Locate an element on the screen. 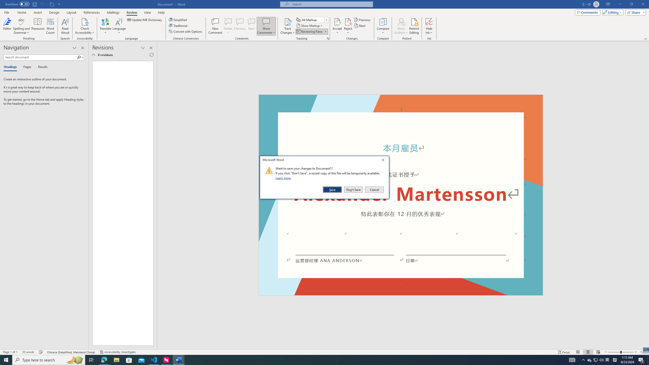 The image size is (649, 365). Action Center, 2 new notifications is located at coordinates (641, 360).